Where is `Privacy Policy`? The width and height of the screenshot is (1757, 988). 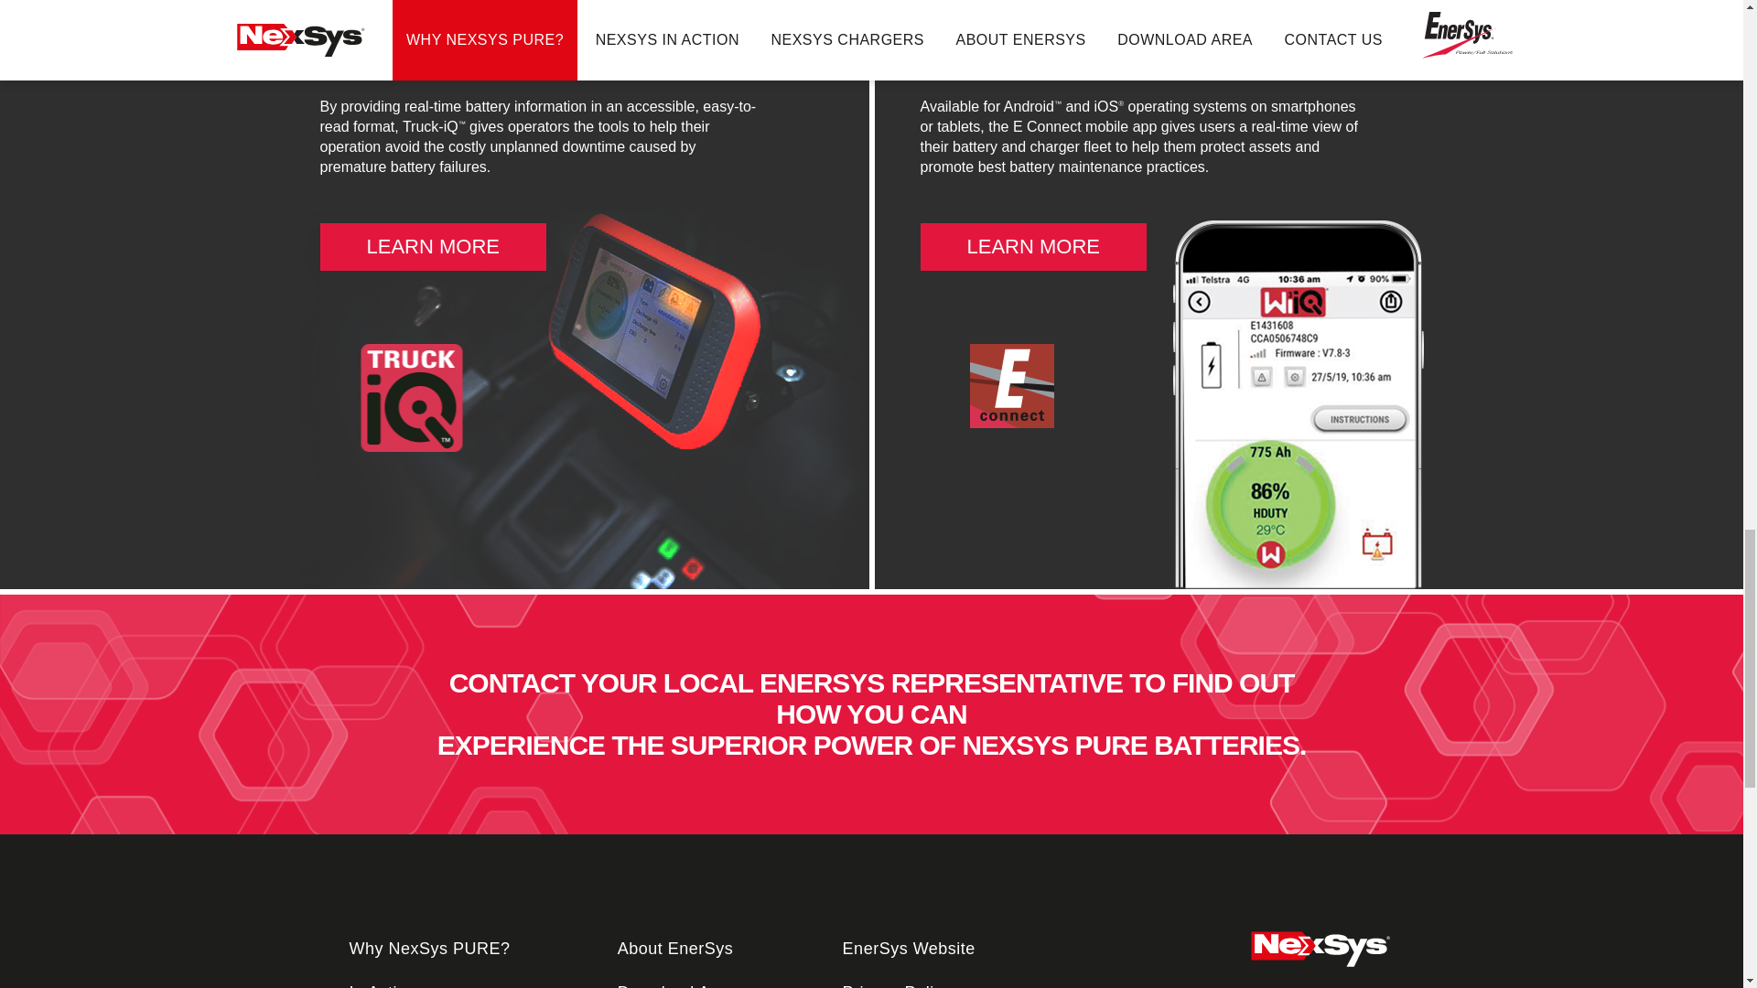
Privacy Policy is located at coordinates (897, 985).